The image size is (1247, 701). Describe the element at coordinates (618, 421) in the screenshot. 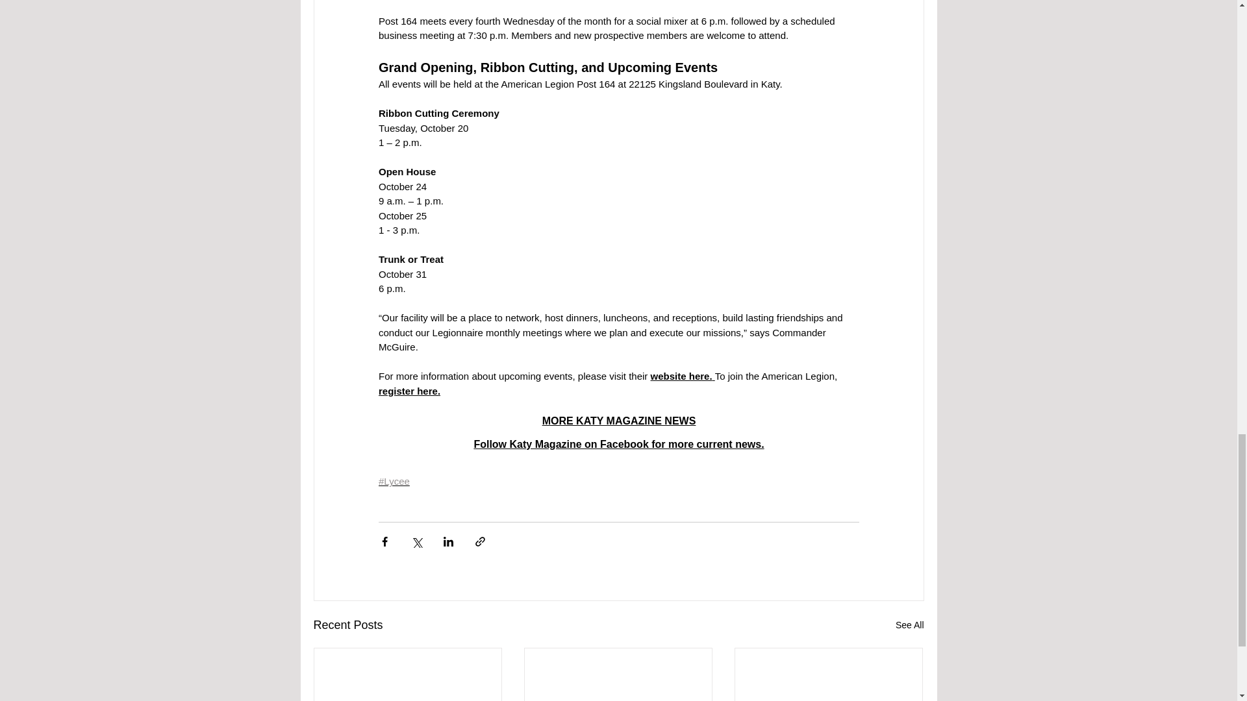

I see `MORE KATY MAGAZINE NEWS` at that location.